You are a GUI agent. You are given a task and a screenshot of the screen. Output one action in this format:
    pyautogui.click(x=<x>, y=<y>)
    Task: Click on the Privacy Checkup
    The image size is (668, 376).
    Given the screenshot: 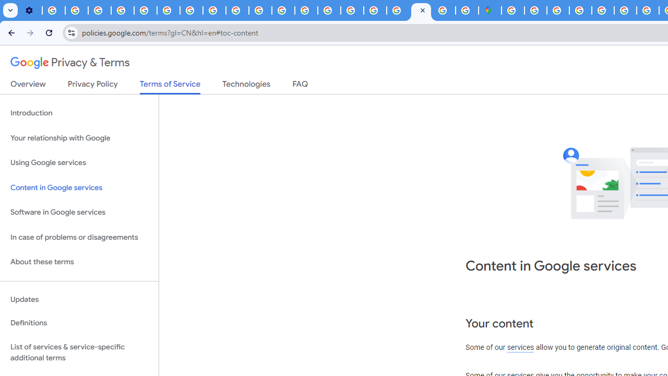 What is the action you would take?
    pyautogui.click(x=260, y=10)
    